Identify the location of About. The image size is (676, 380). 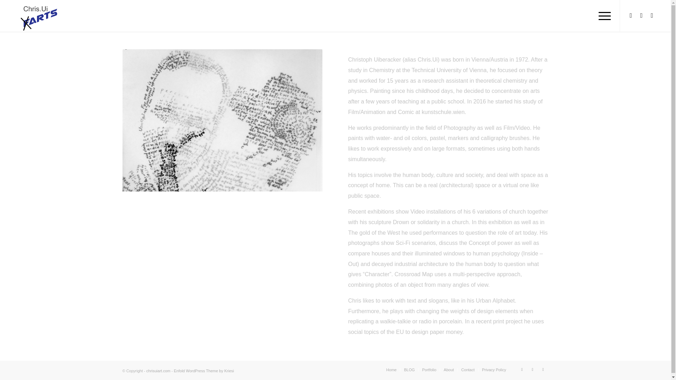
(449, 370).